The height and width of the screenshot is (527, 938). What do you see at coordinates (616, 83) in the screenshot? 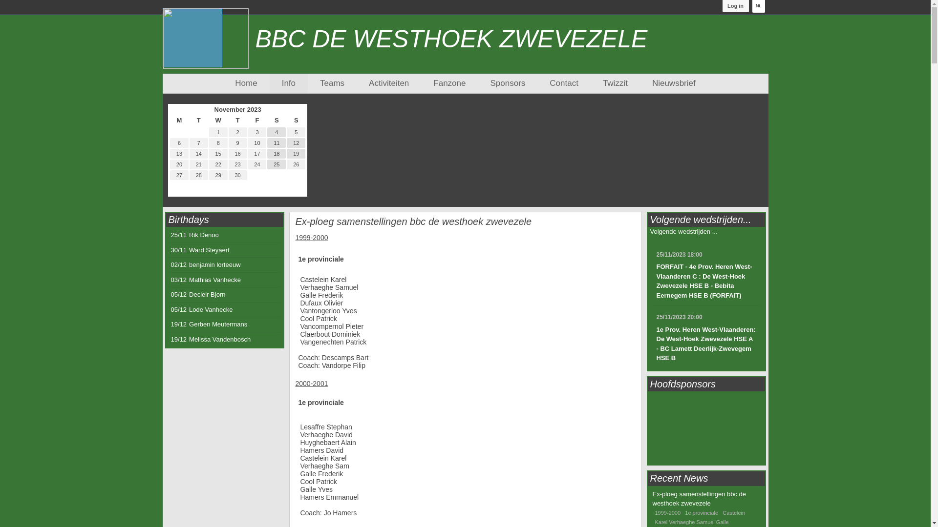
I see `Twizzit` at bounding box center [616, 83].